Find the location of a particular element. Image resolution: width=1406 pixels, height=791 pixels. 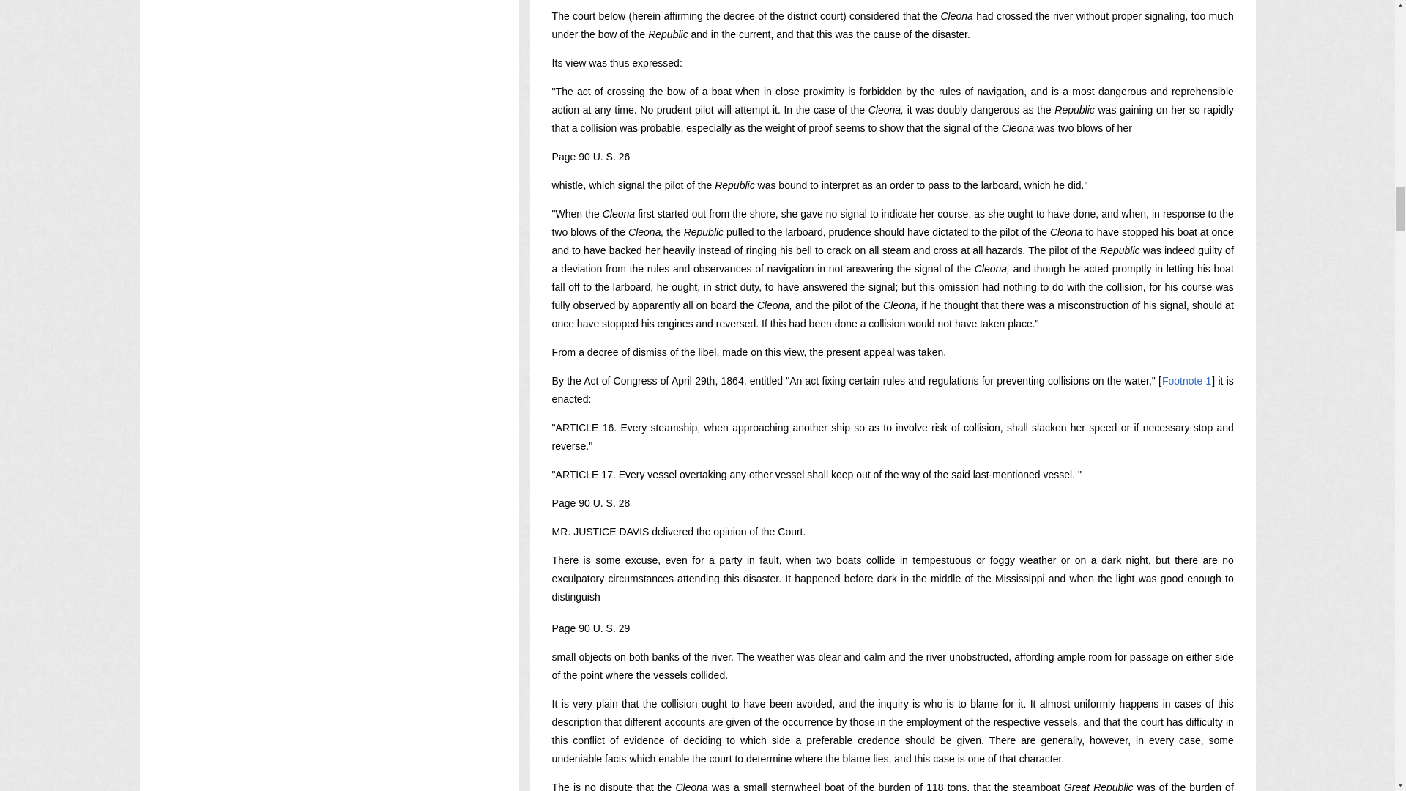

Page 90 U. S. 29 is located at coordinates (591, 628).